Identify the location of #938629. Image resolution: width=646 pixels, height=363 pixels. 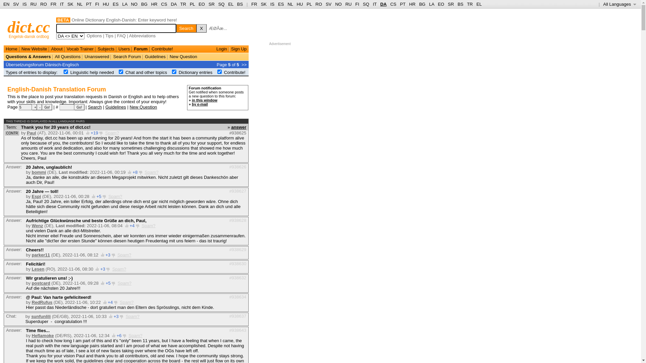
(238, 249).